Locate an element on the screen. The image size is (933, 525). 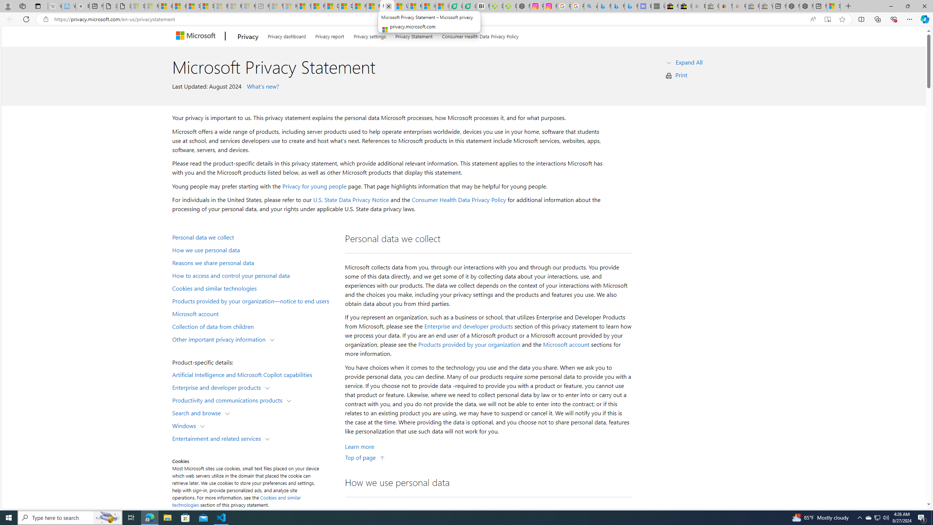
Artificial Intelligence and Microsoft Copilot capabilities is located at coordinates (254, 374).